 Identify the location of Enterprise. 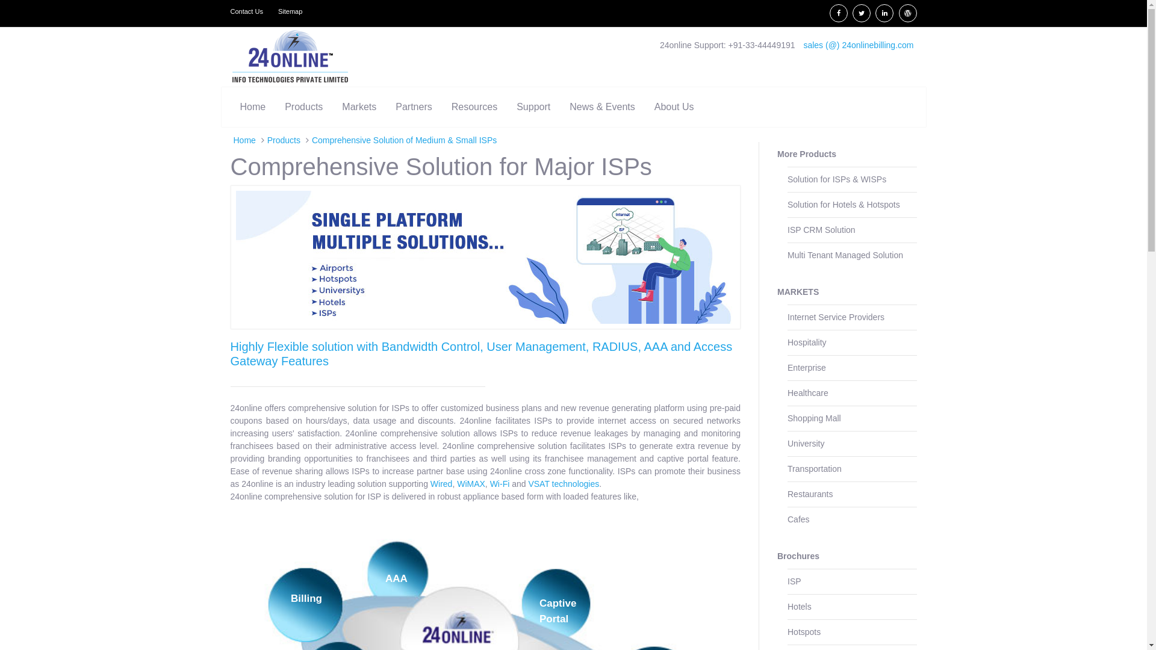
(853, 368).